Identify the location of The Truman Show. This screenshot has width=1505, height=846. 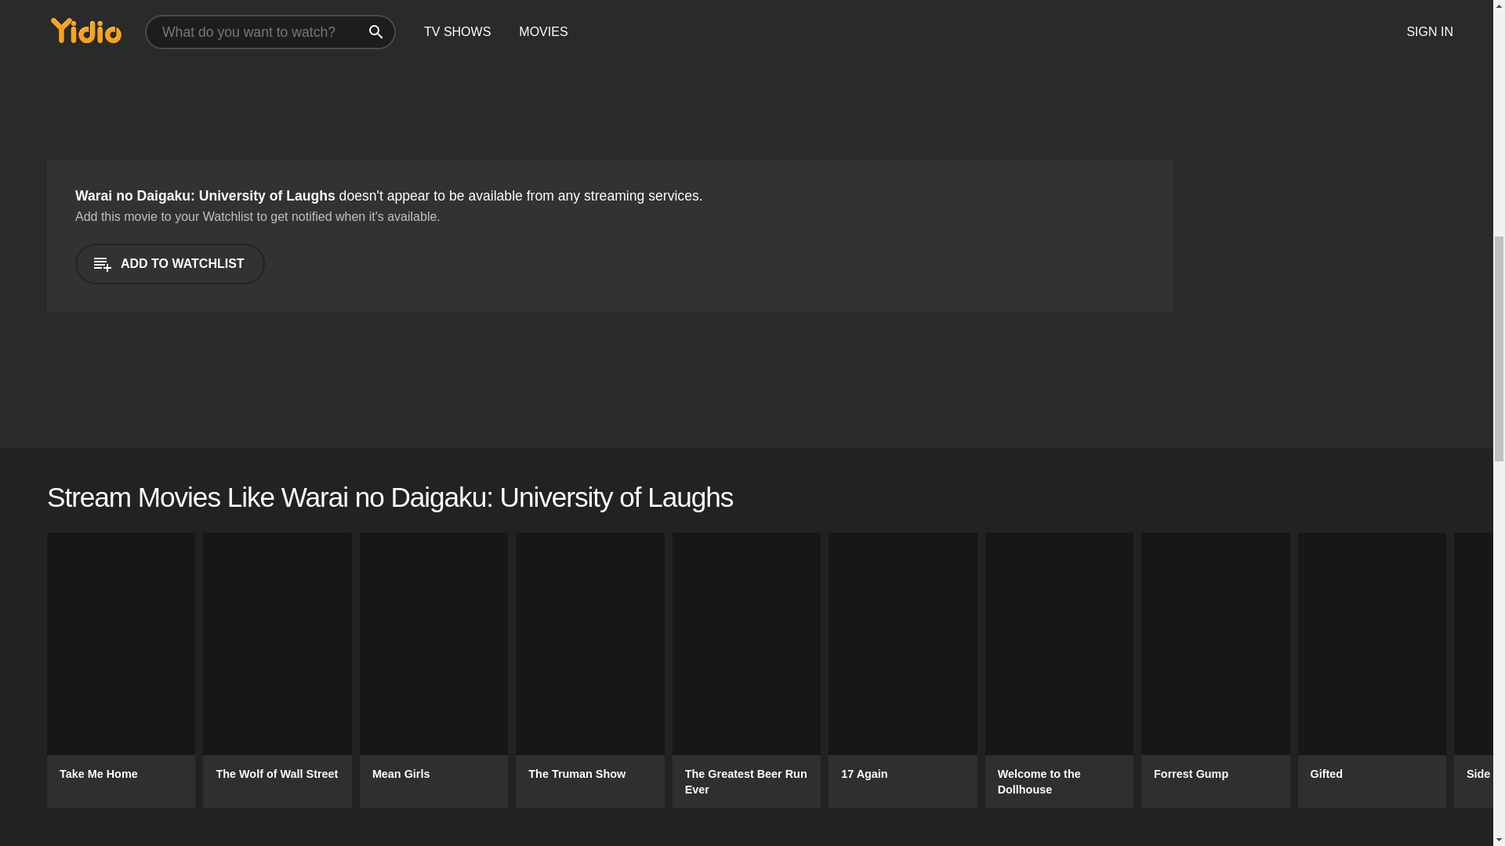
(589, 671).